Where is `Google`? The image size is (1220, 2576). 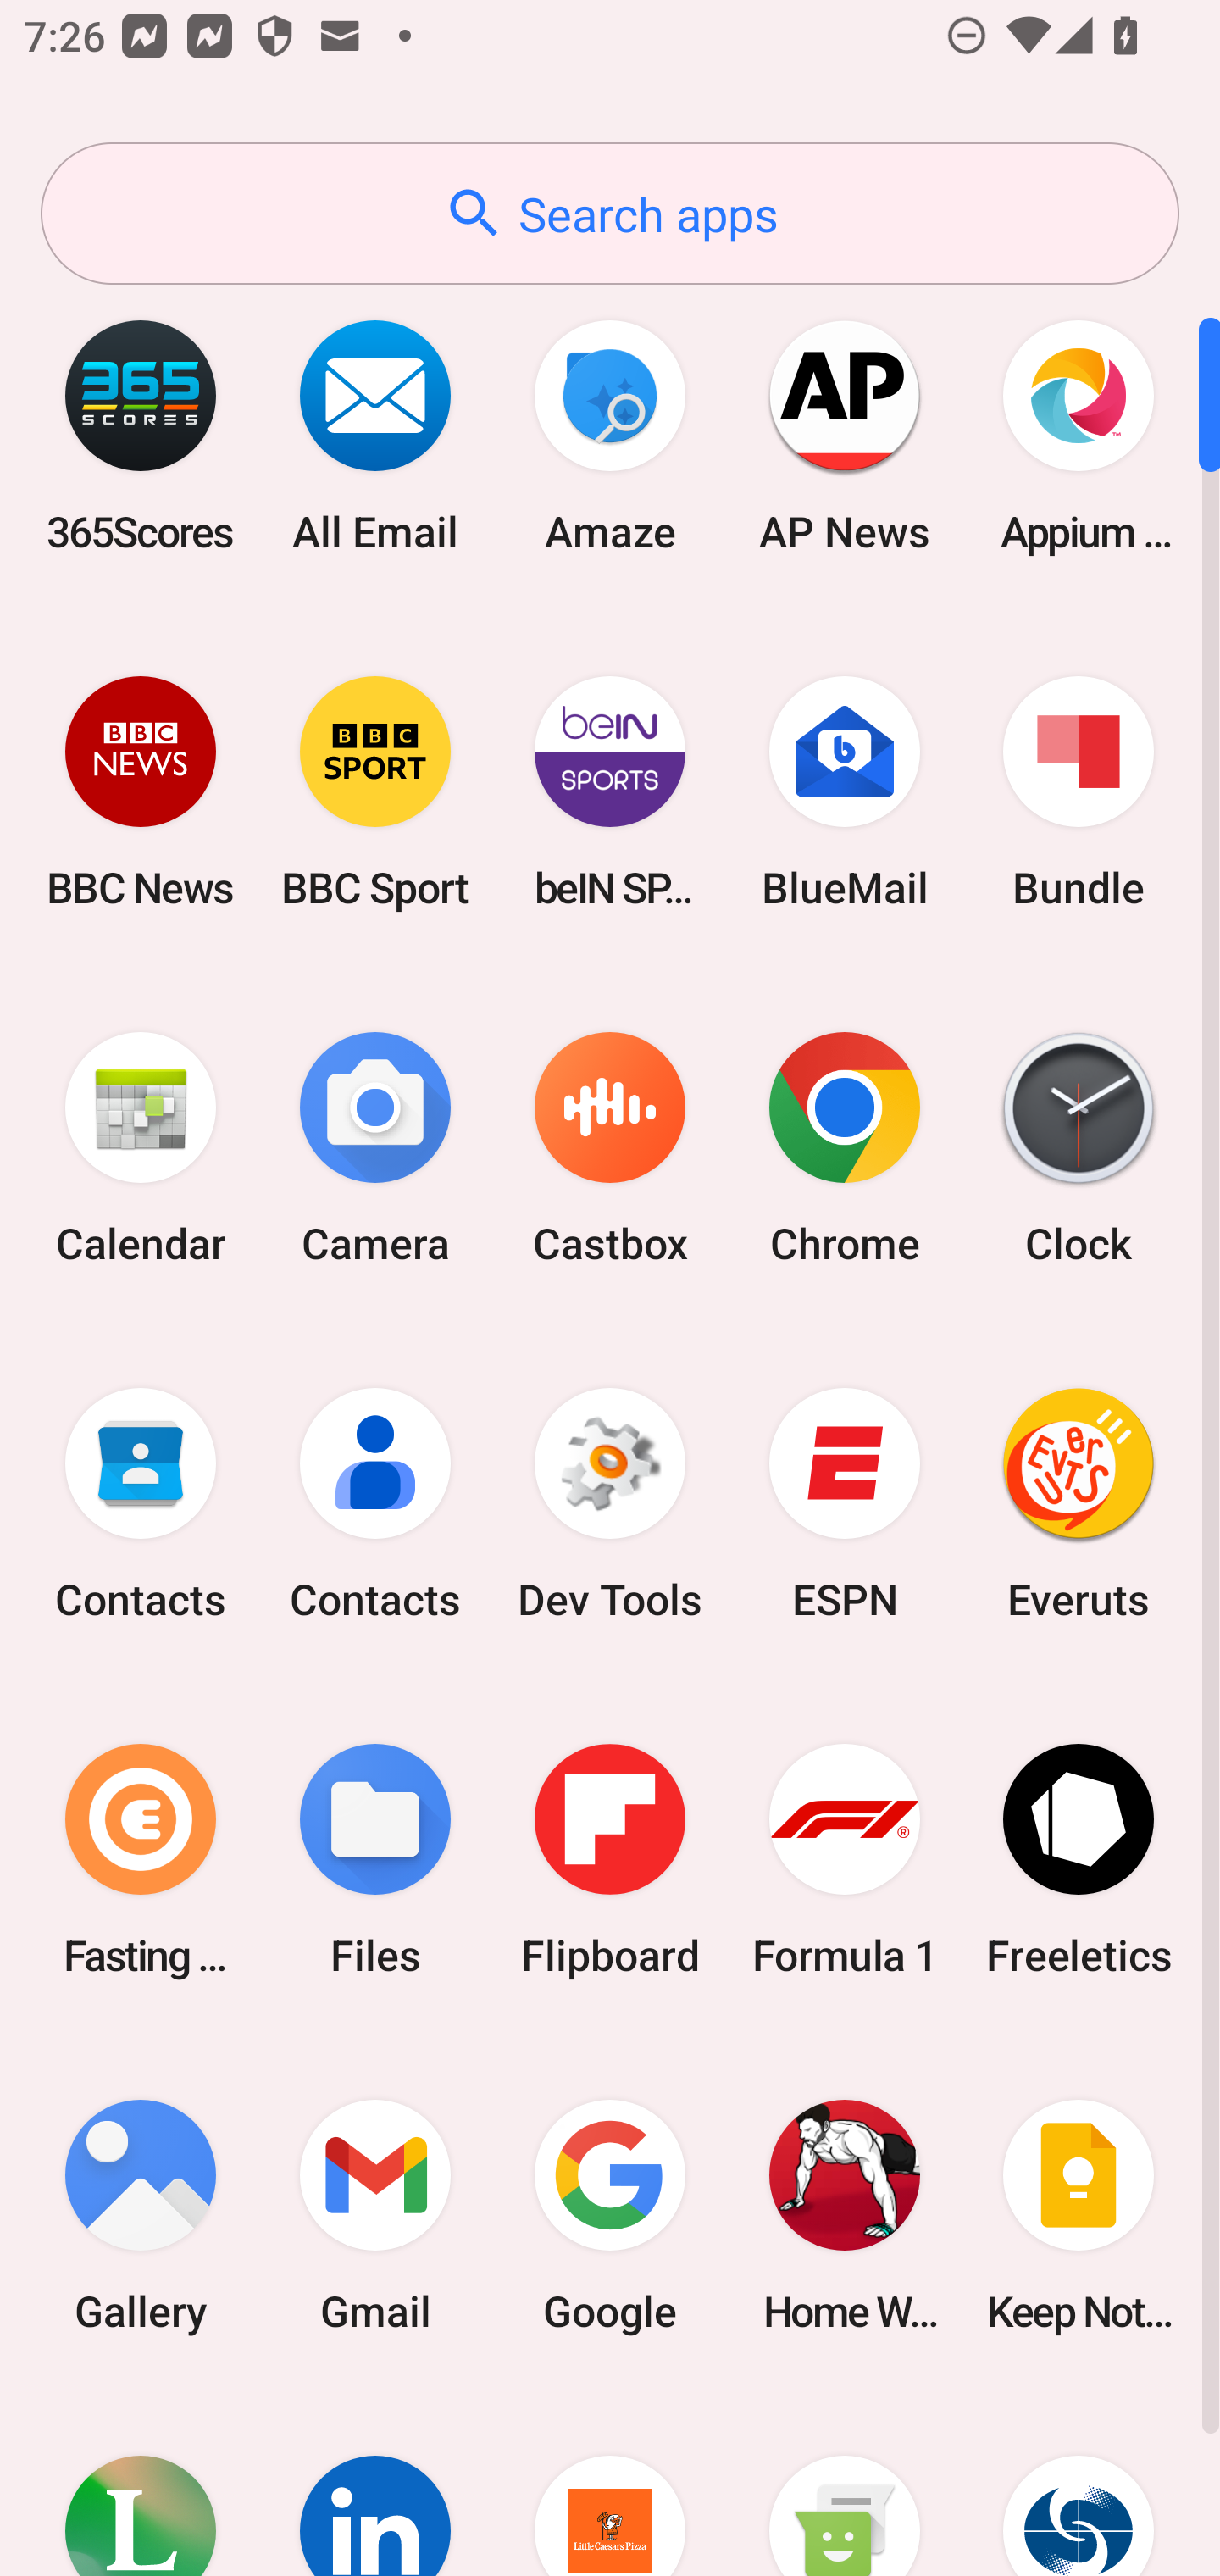
Google is located at coordinates (610, 2215).